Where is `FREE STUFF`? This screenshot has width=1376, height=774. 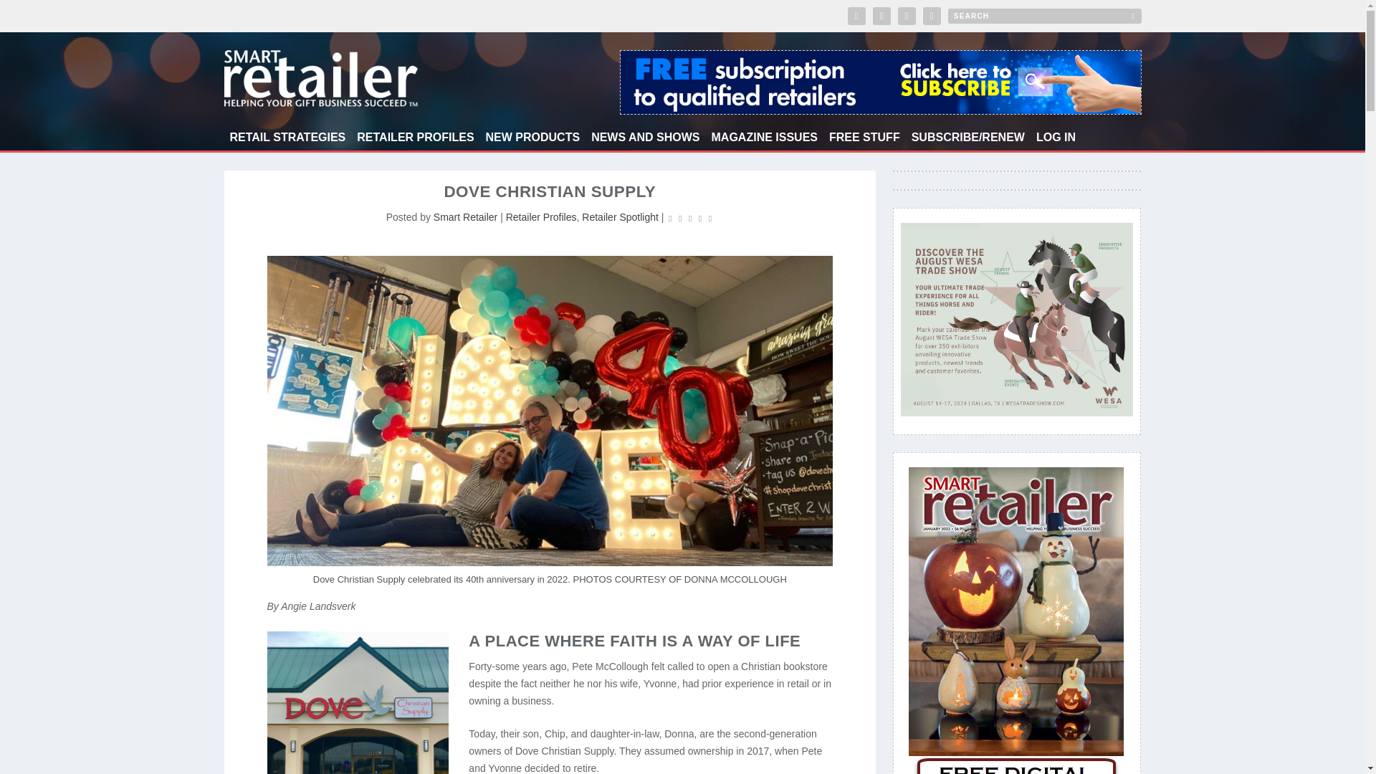 FREE STUFF is located at coordinates (864, 140).